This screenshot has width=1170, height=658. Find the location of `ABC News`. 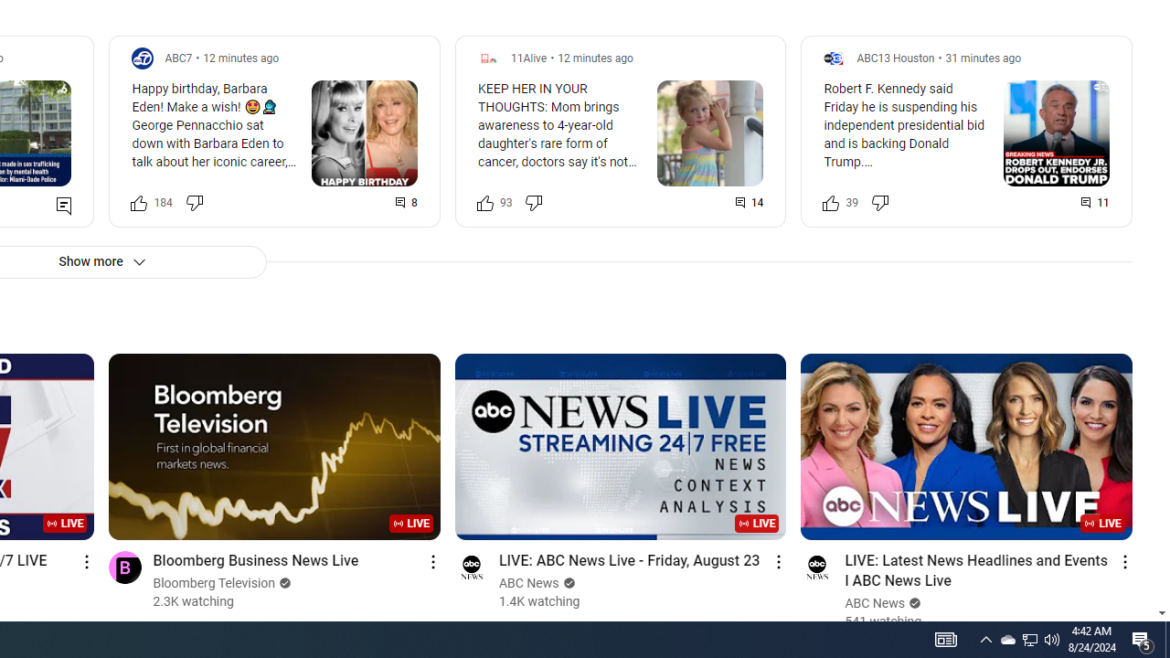

ABC News is located at coordinates (876, 603).